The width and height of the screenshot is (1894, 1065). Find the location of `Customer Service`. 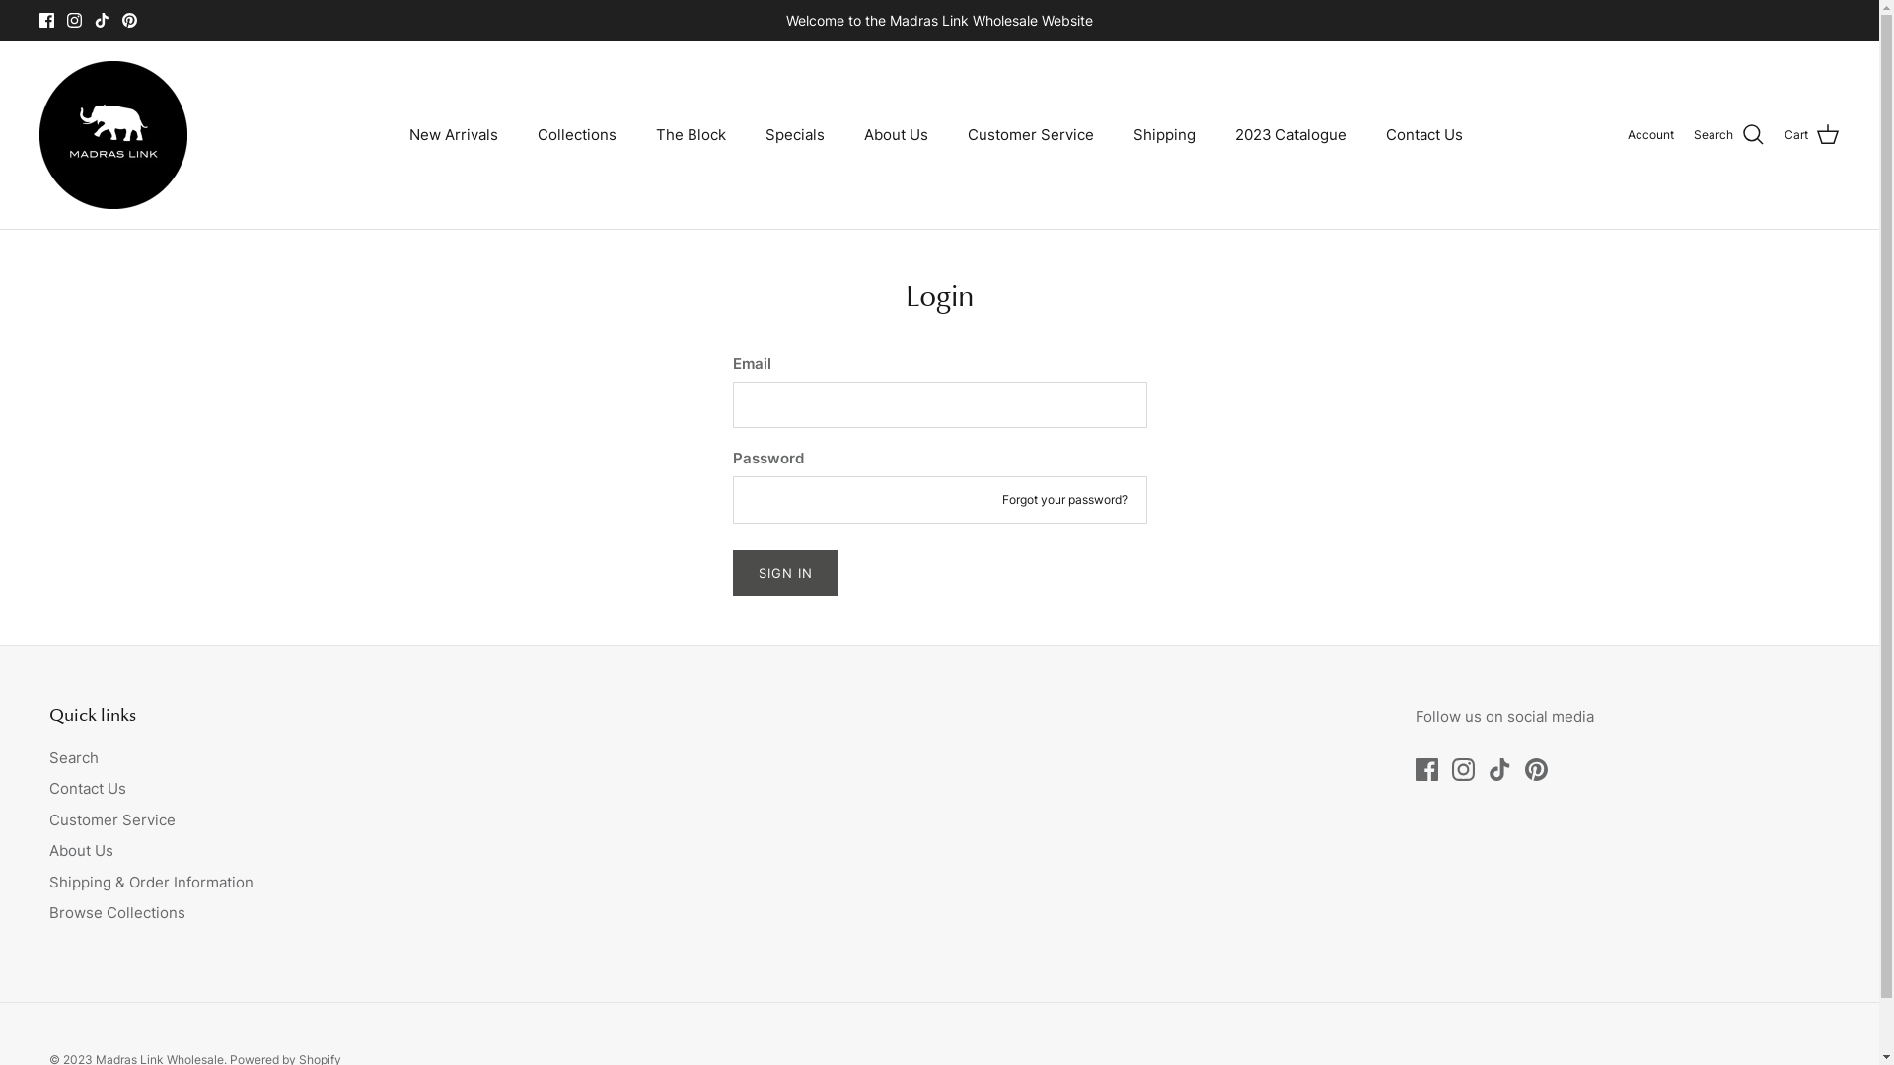

Customer Service is located at coordinates (112, 820).